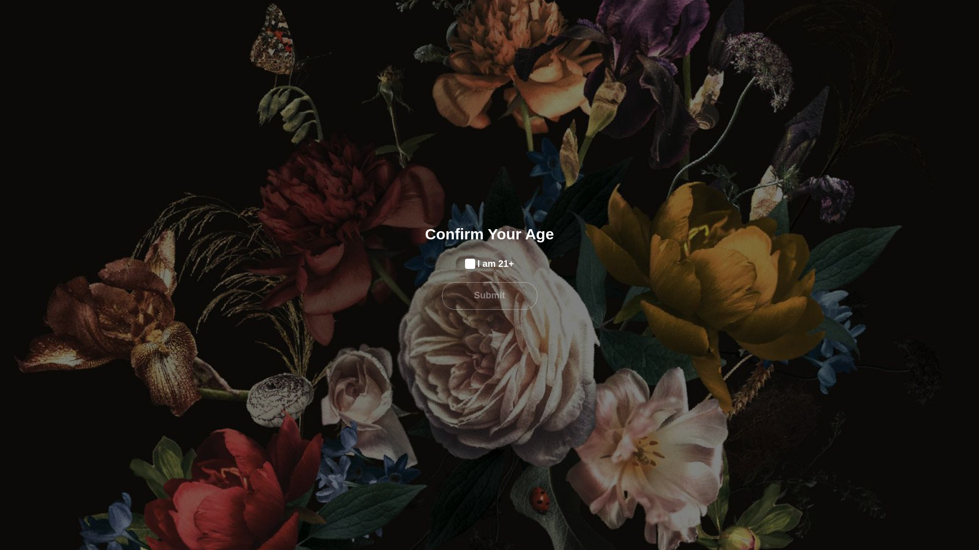 Image resolution: width=979 pixels, height=550 pixels. Describe the element at coordinates (299, 160) in the screenshot. I see `Click to view a Google Map` at that location.